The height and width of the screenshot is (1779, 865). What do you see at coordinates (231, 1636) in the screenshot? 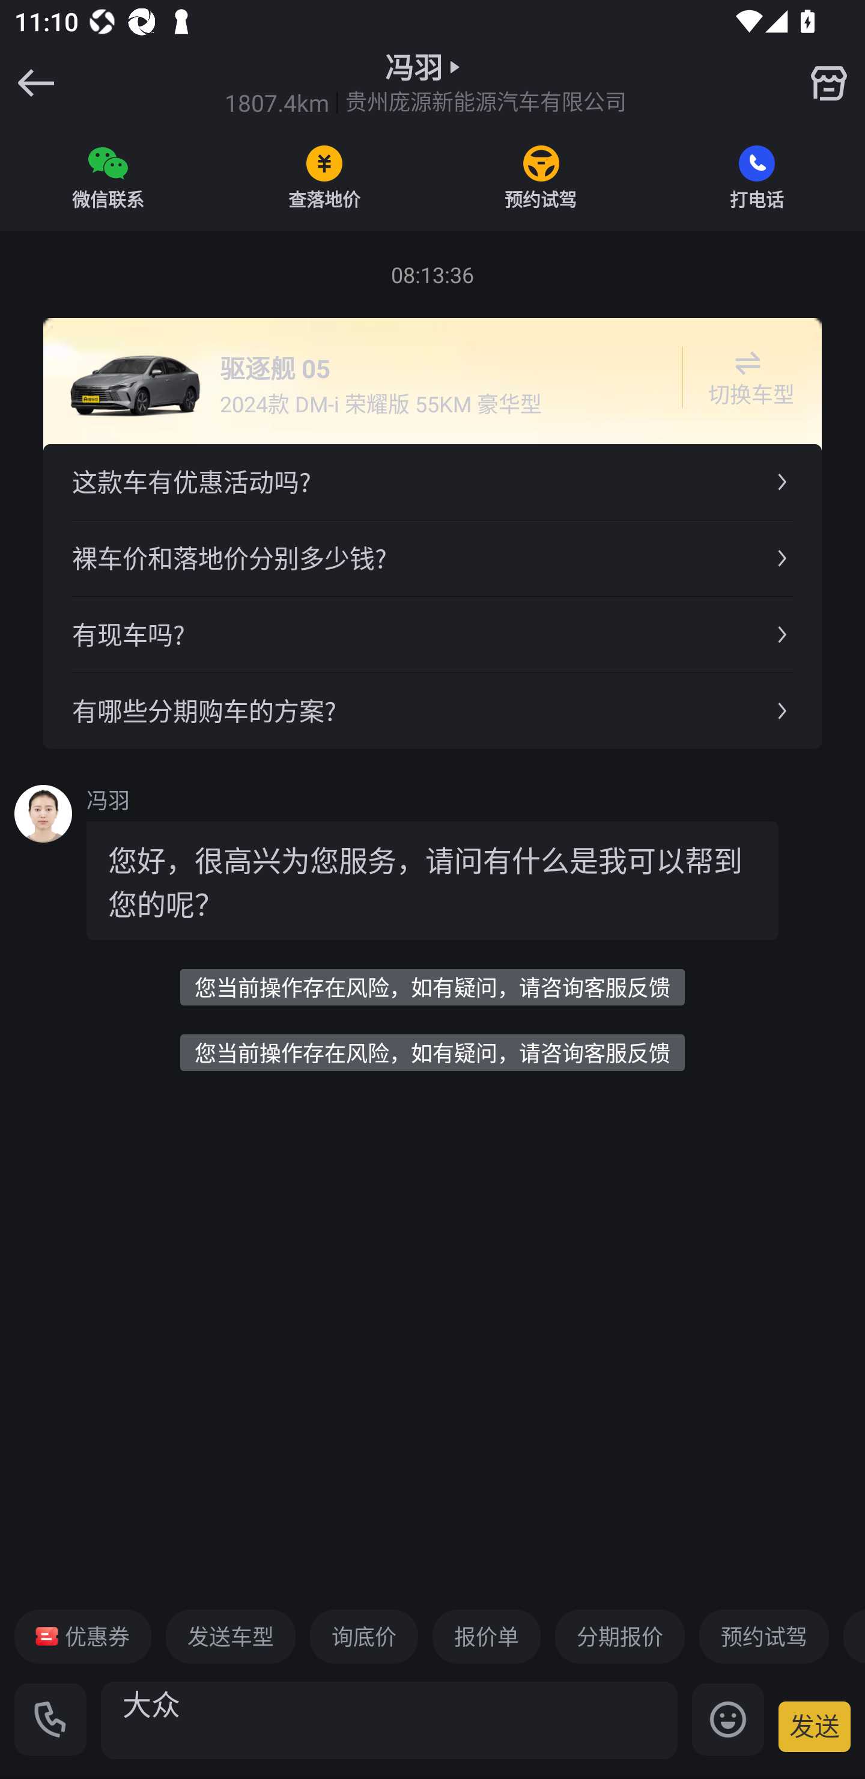
I see `发送车型` at bounding box center [231, 1636].